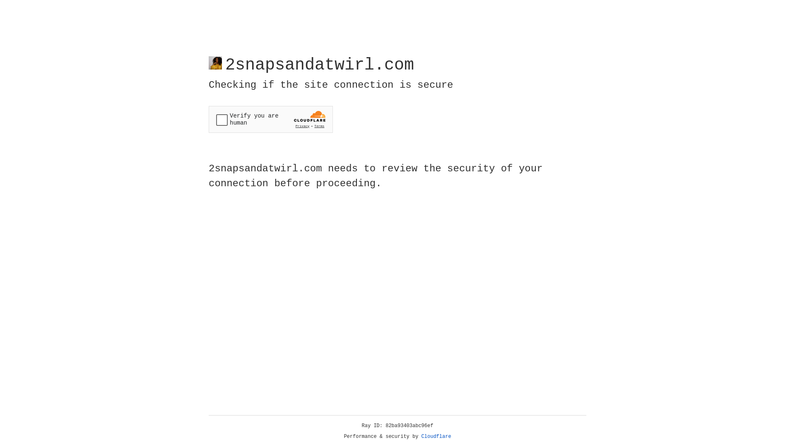 The image size is (795, 447). I want to click on Cloudflare, so click(436, 437).